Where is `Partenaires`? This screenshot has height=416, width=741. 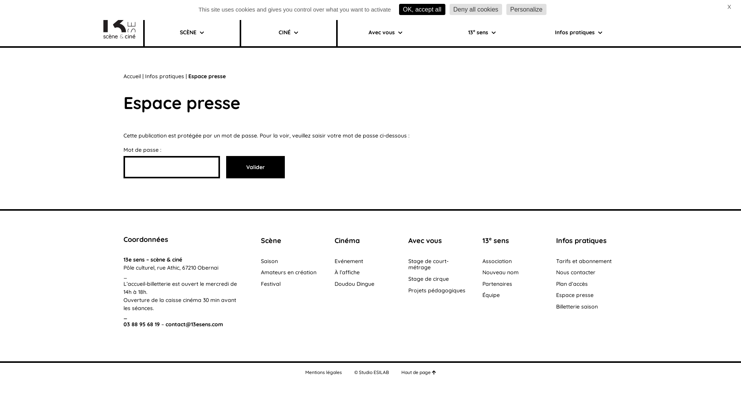 Partenaires is located at coordinates (497, 284).